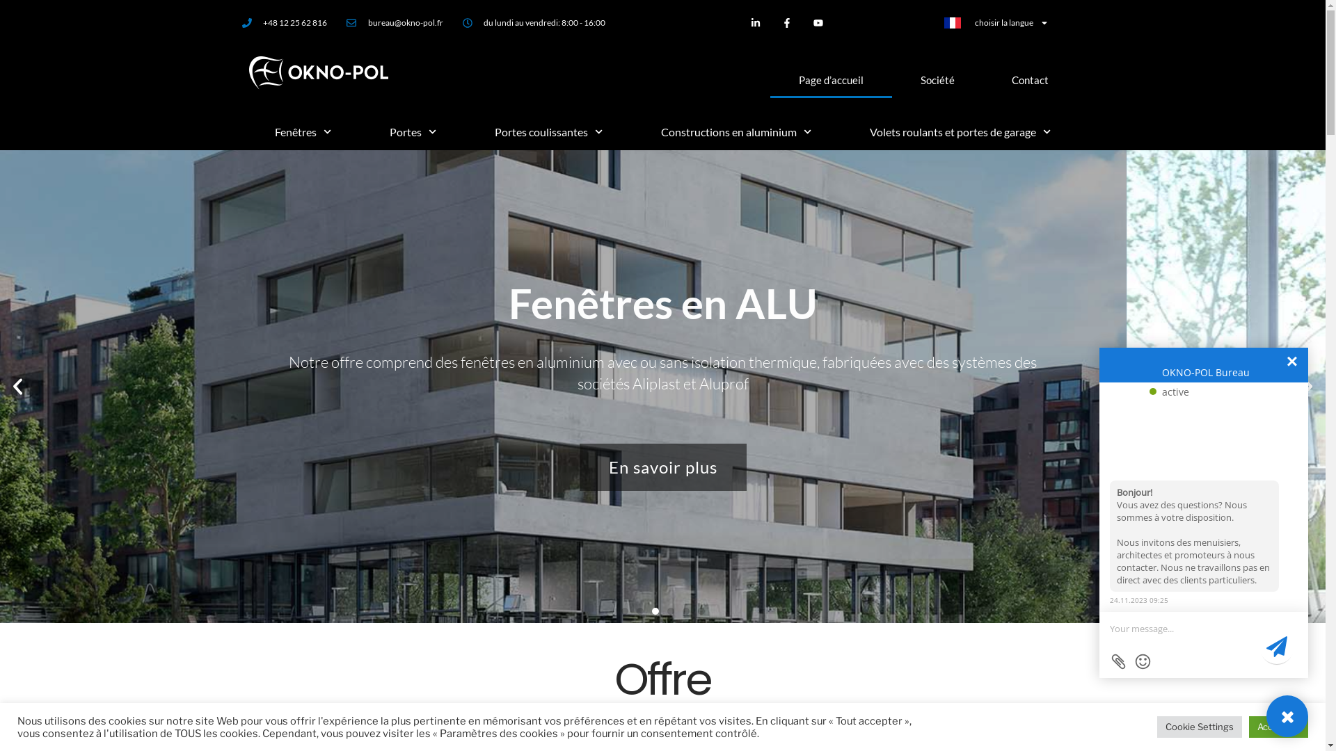  Describe the element at coordinates (996, 23) in the screenshot. I see `choisir la langue` at that location.